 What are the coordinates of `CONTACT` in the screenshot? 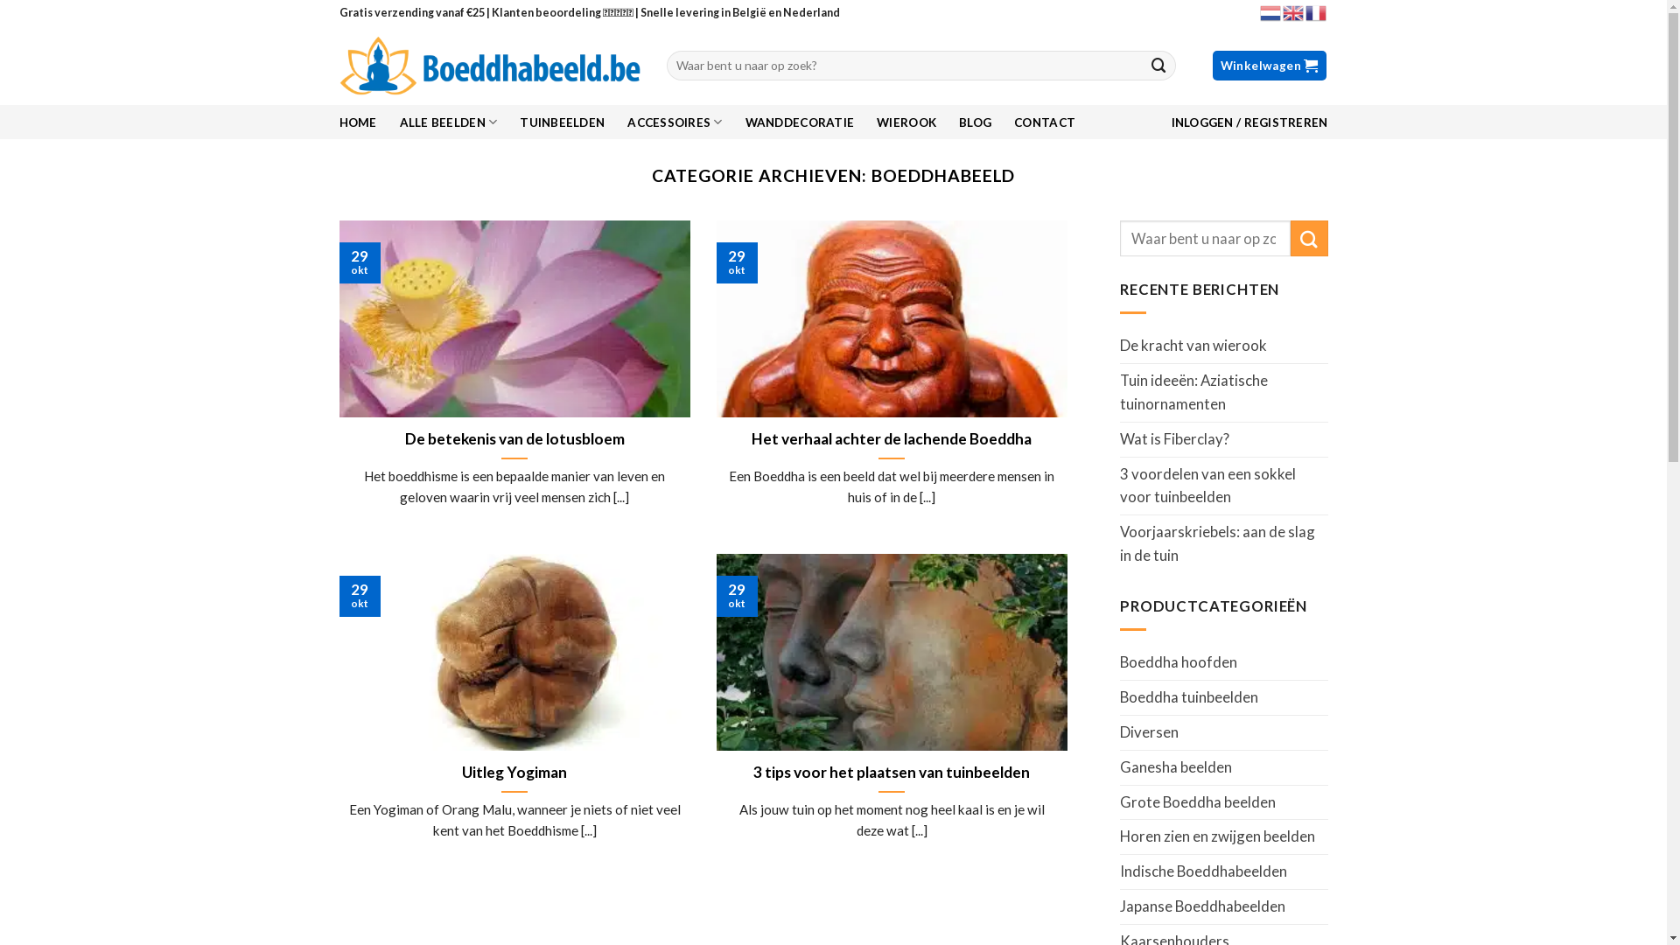 It's located at (1045, 122).